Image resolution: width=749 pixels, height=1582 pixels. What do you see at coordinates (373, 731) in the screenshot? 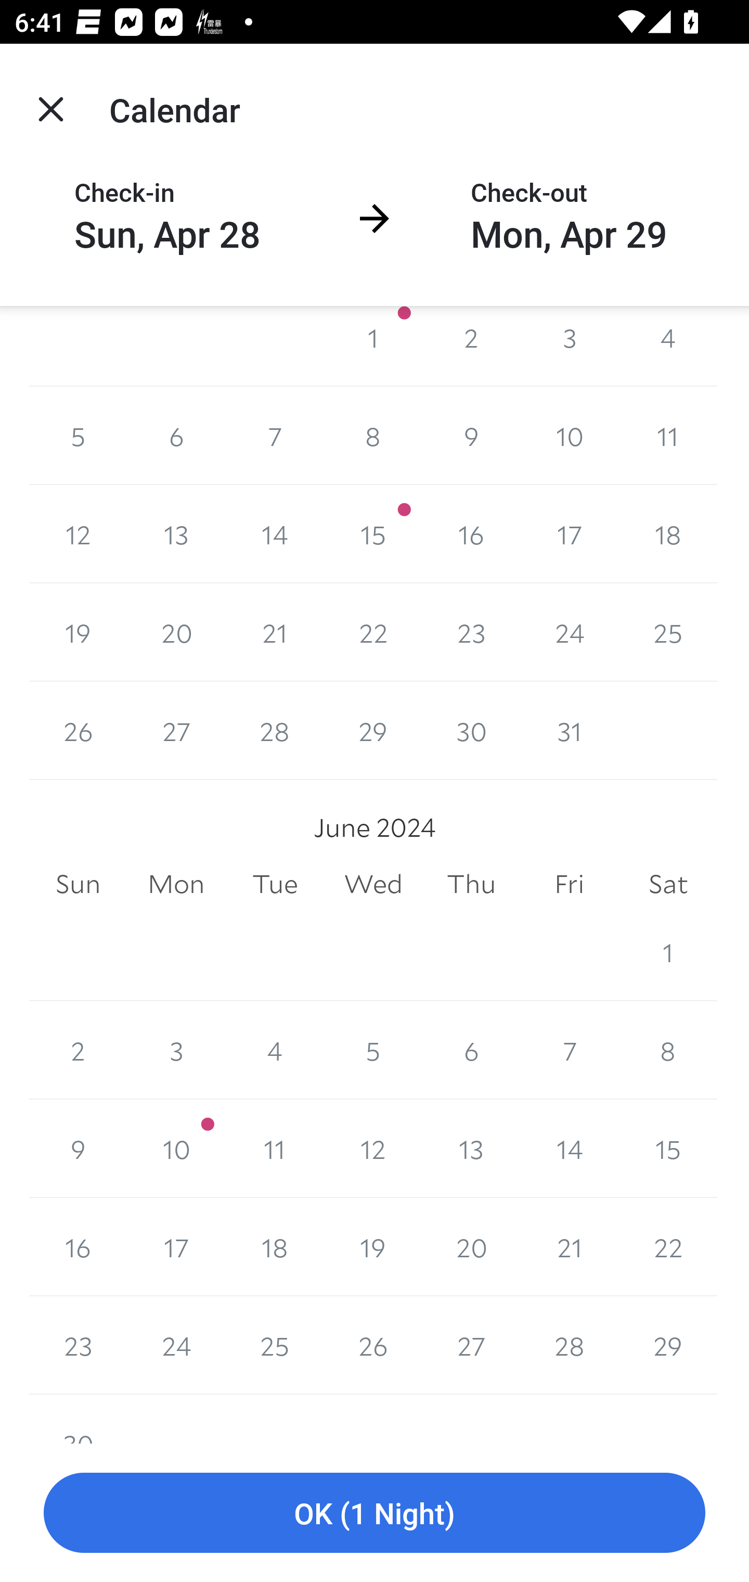
I see `29 29 May 2024` at bounding box center [373, 731].